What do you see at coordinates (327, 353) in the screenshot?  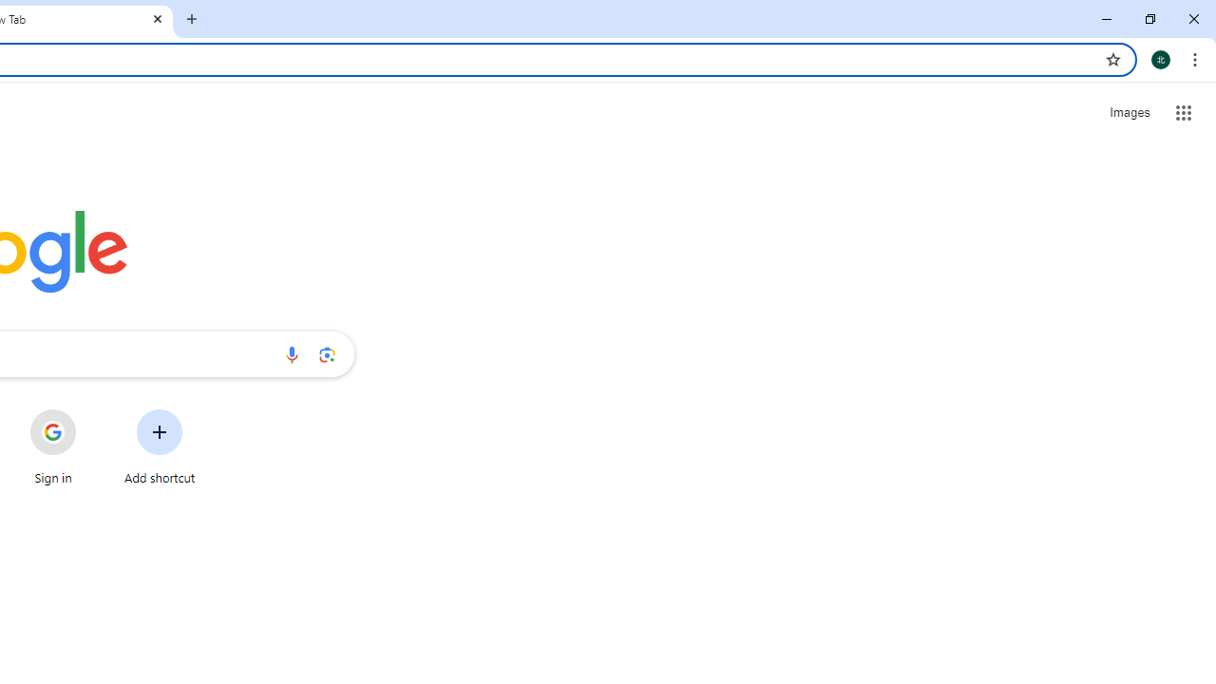 I see `Search by image` at bounding box center [327, 353].